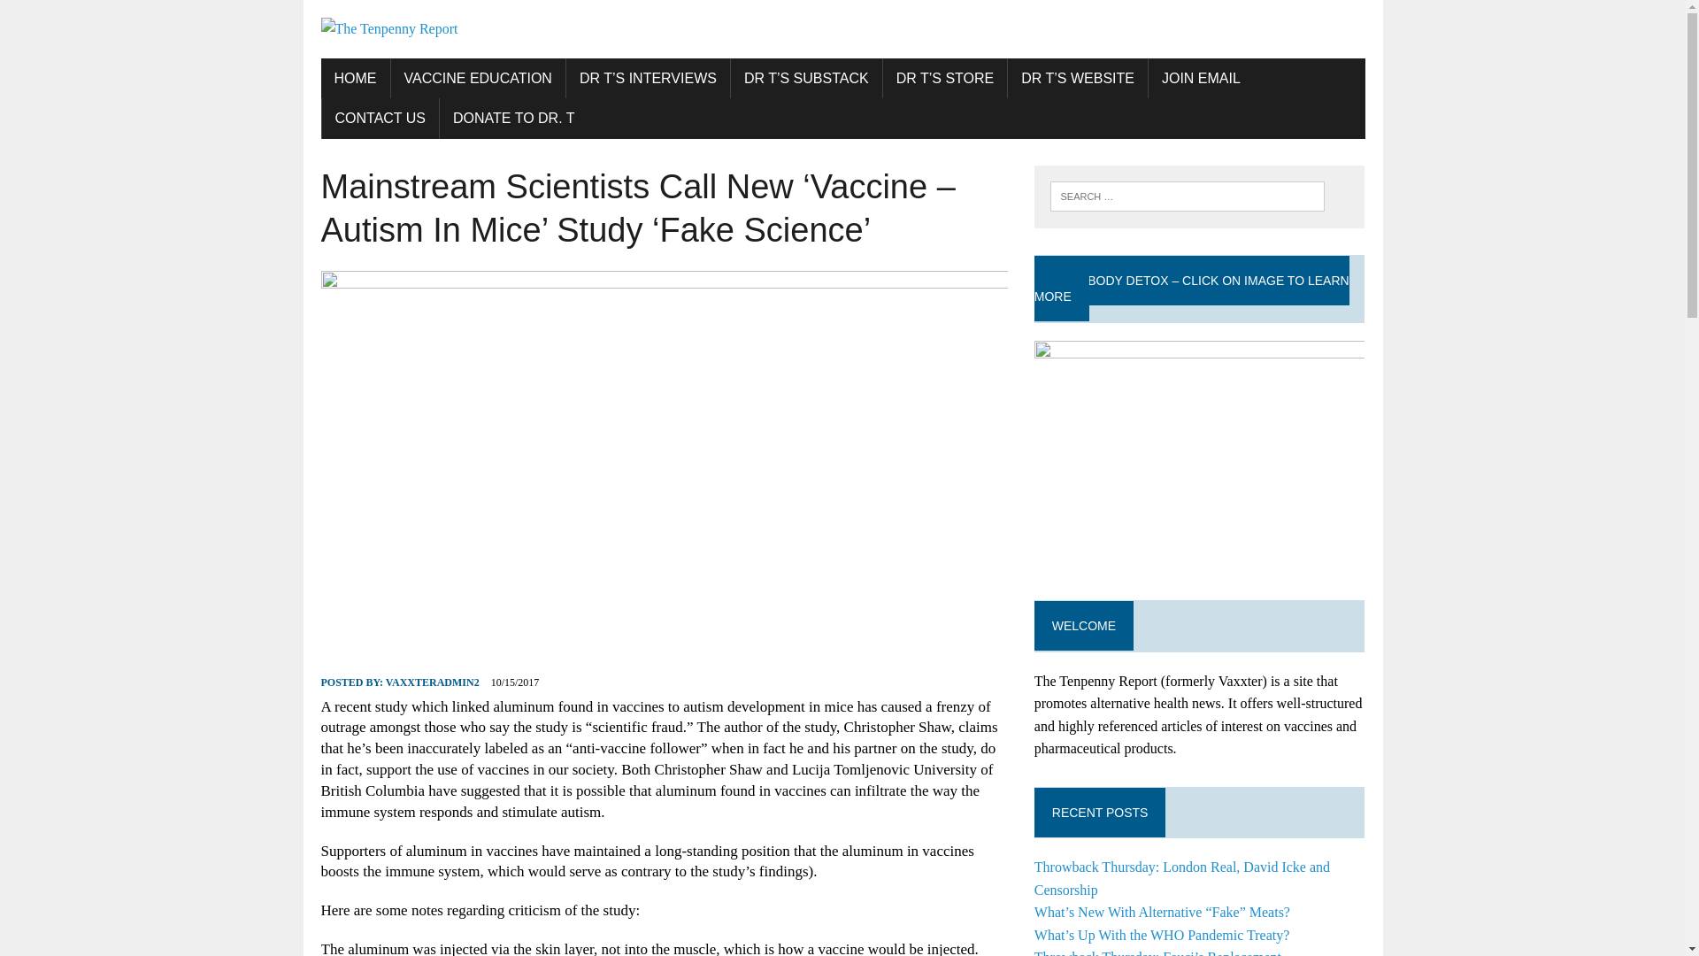  What do you see at coordinates (478, 78) in the screenshot?
I see `VACCINE EDUCATION` at bounding box center [478, 78].